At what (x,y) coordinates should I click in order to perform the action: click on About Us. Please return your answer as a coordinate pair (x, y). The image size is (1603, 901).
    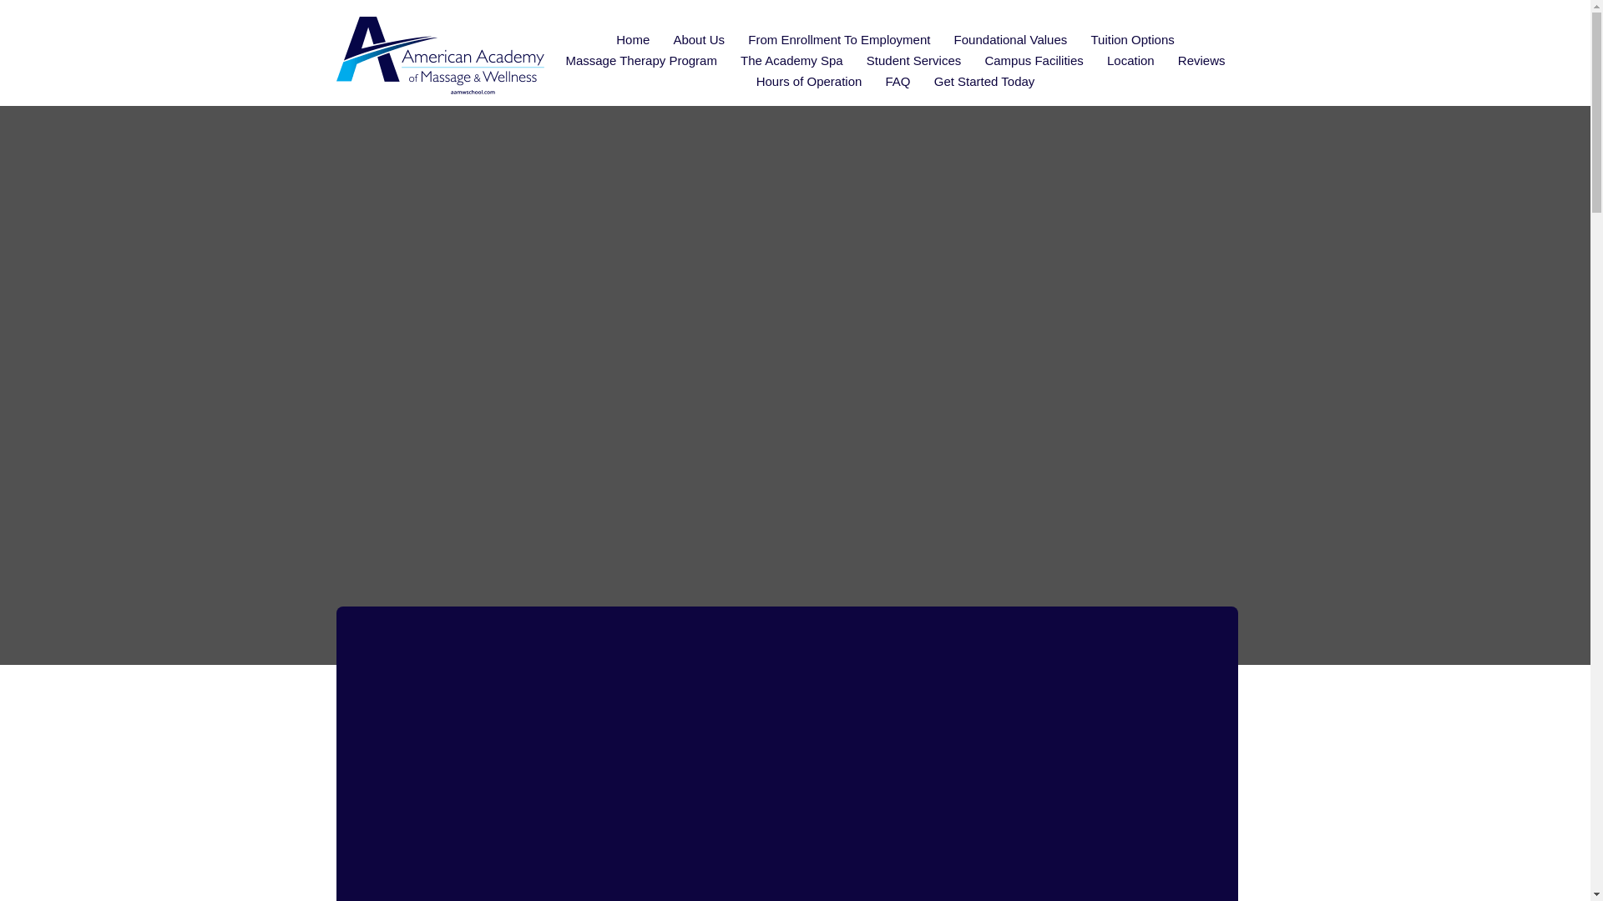
    Looking at the image, I should click on (698, 39).